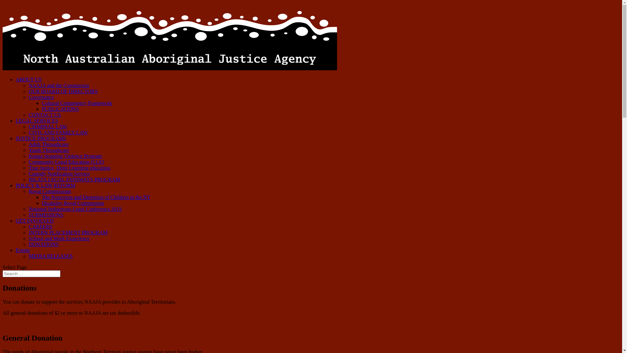 Image resolution: width=627 pixels, height=353 pixels. I want to click on LEGAL SERVICES, so click(37, 121).